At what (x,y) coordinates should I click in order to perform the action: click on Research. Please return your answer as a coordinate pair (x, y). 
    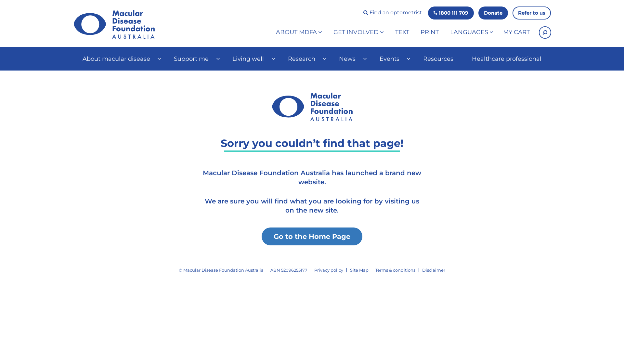
    Looking at the image, I should click on (304, 59).